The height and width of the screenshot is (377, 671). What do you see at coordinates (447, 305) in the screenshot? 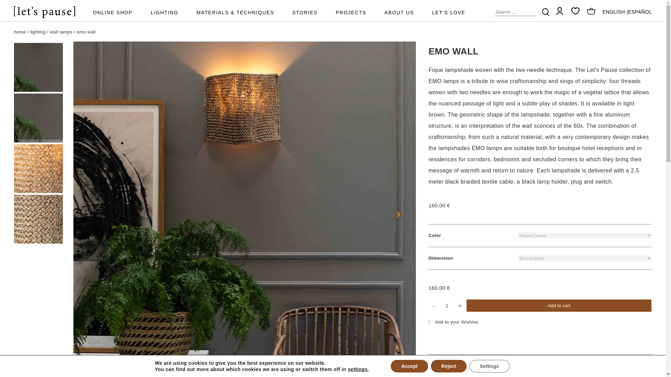
I see `Qty` at bounding box center [447, 305].